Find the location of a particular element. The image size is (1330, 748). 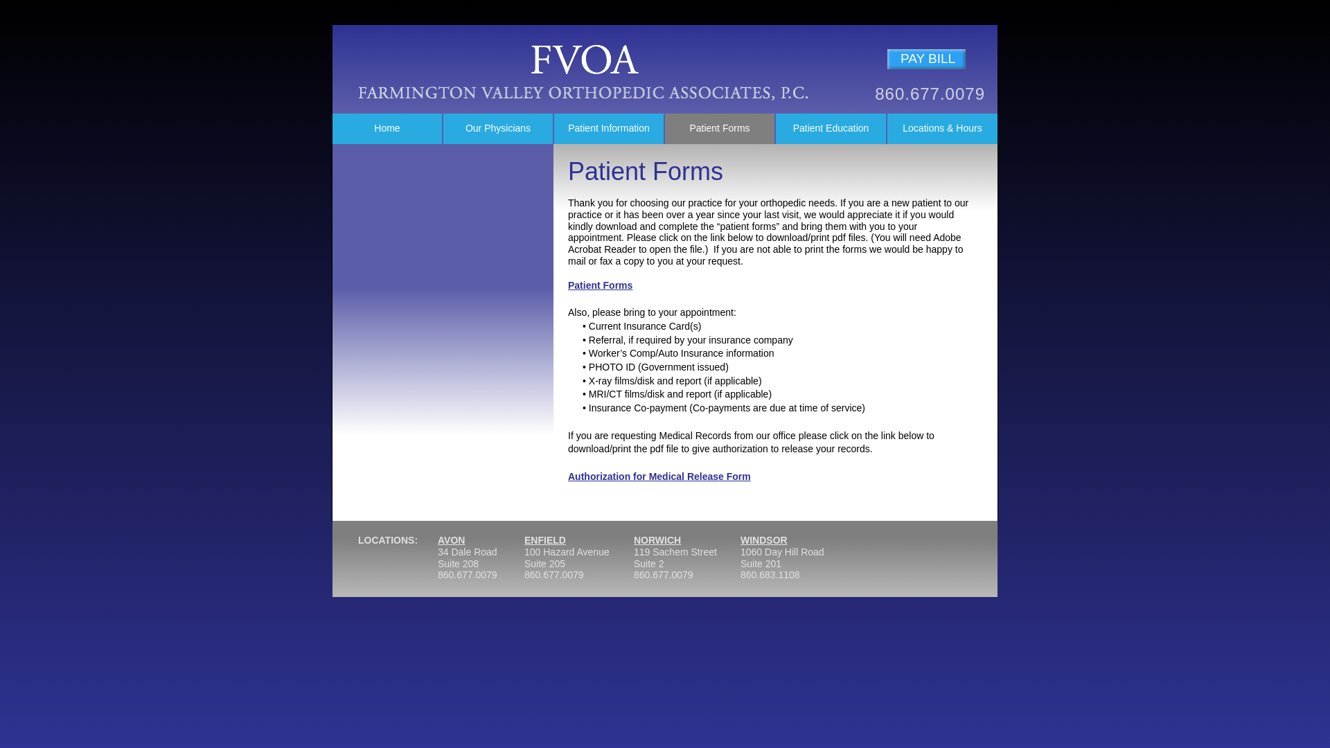

Home is located at coordinates (387, 129).